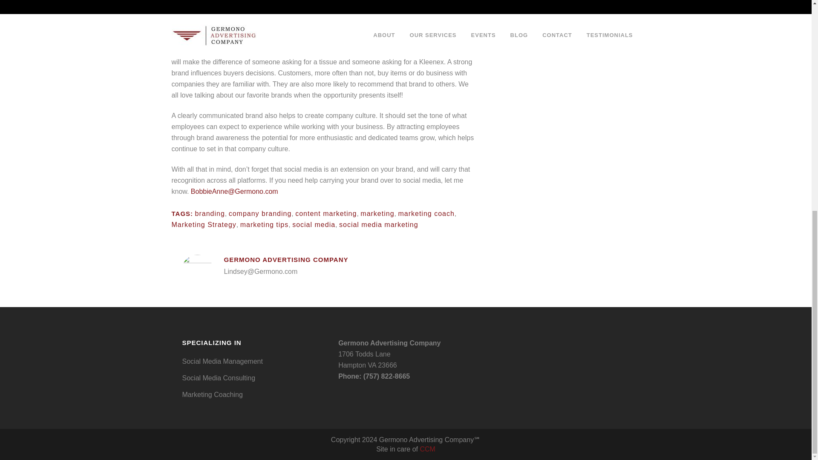 This screenshot has height=460, width=818. I want to click on Marketing Strategy, so click(204, 224).